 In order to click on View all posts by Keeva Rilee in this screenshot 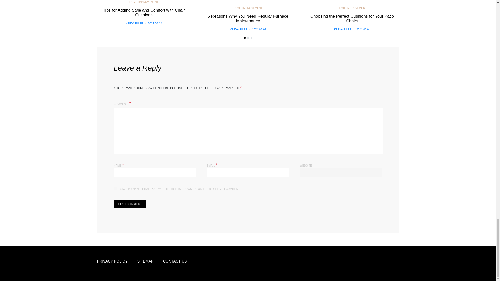, I will do `click(134, 23)`.